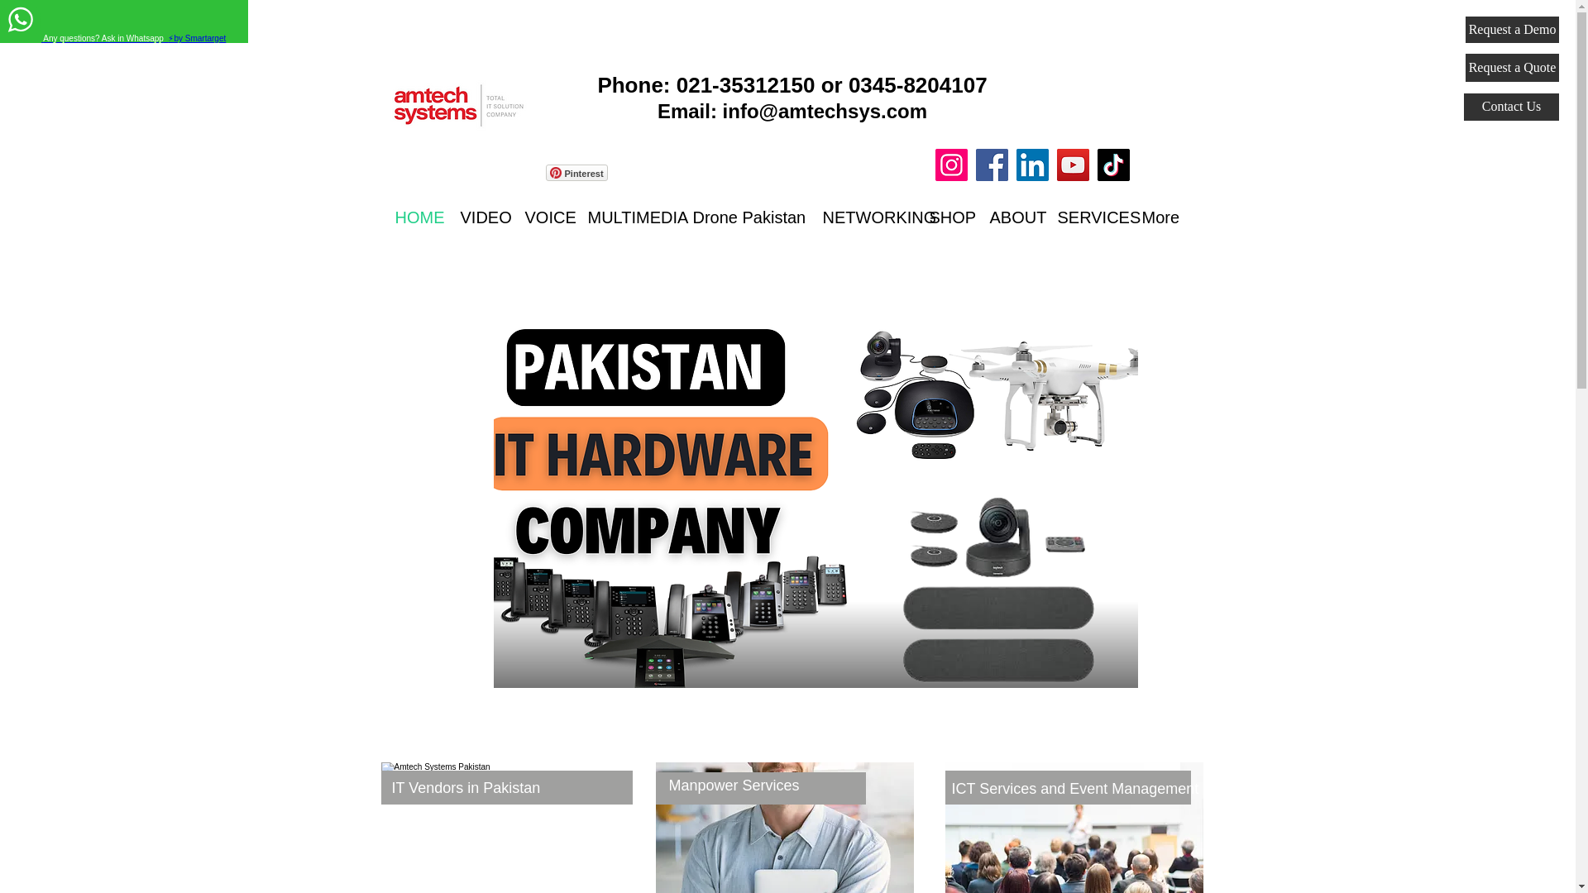 The height and width of the screenshot is (893, 1588). Describe the element at coordinates (653, 172) in the screenshot. I see `Twitter Follow` at that location.